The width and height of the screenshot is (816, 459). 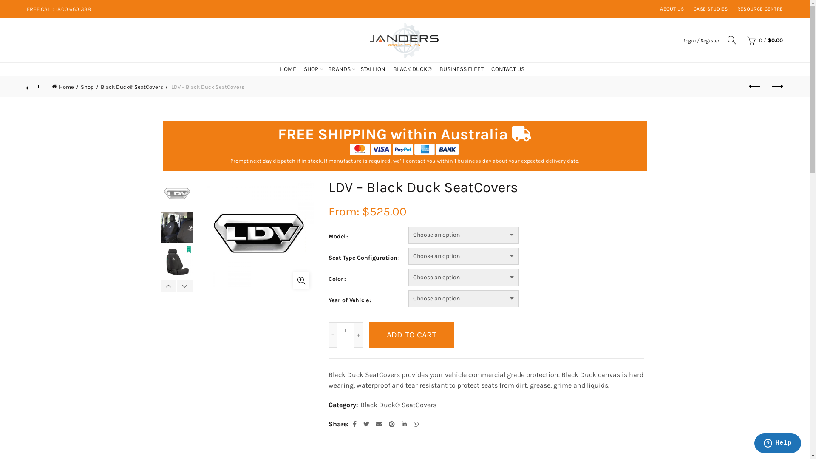 What do you see at coordinates (342, 69) in the screenshot?
I see `BRANDS` at bounding box center [342, 69].